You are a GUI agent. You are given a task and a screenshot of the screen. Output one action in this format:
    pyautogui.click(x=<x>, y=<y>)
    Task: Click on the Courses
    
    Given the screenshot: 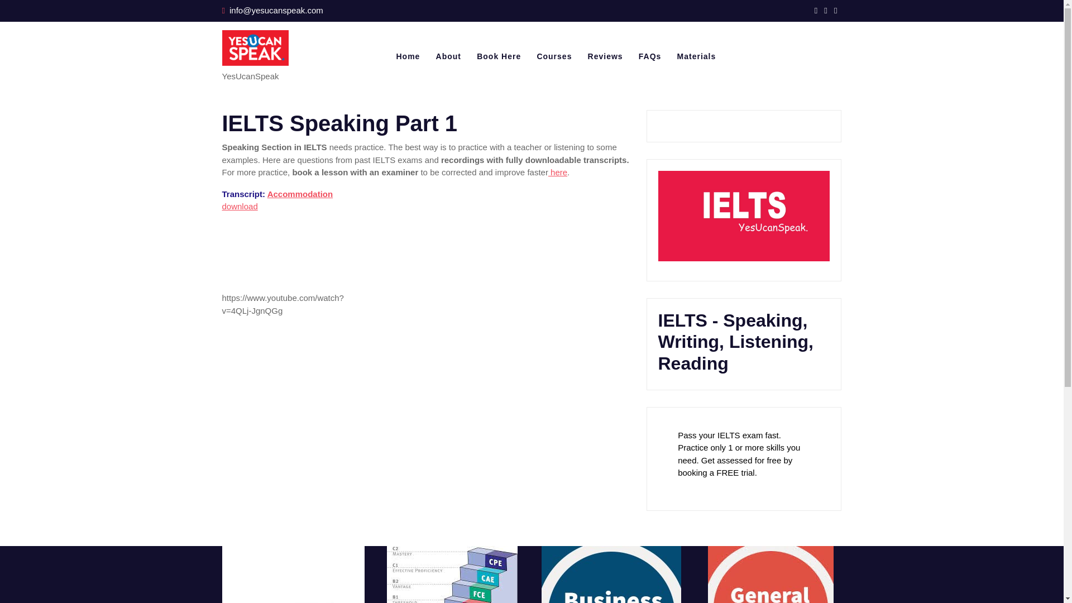 What is the action you would take?
    pyautogui.click(x=554, y=56)
    